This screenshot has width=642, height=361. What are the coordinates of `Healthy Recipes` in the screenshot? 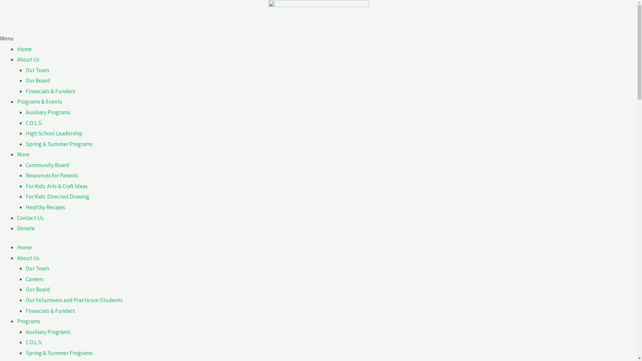 It's located at (45, 207).